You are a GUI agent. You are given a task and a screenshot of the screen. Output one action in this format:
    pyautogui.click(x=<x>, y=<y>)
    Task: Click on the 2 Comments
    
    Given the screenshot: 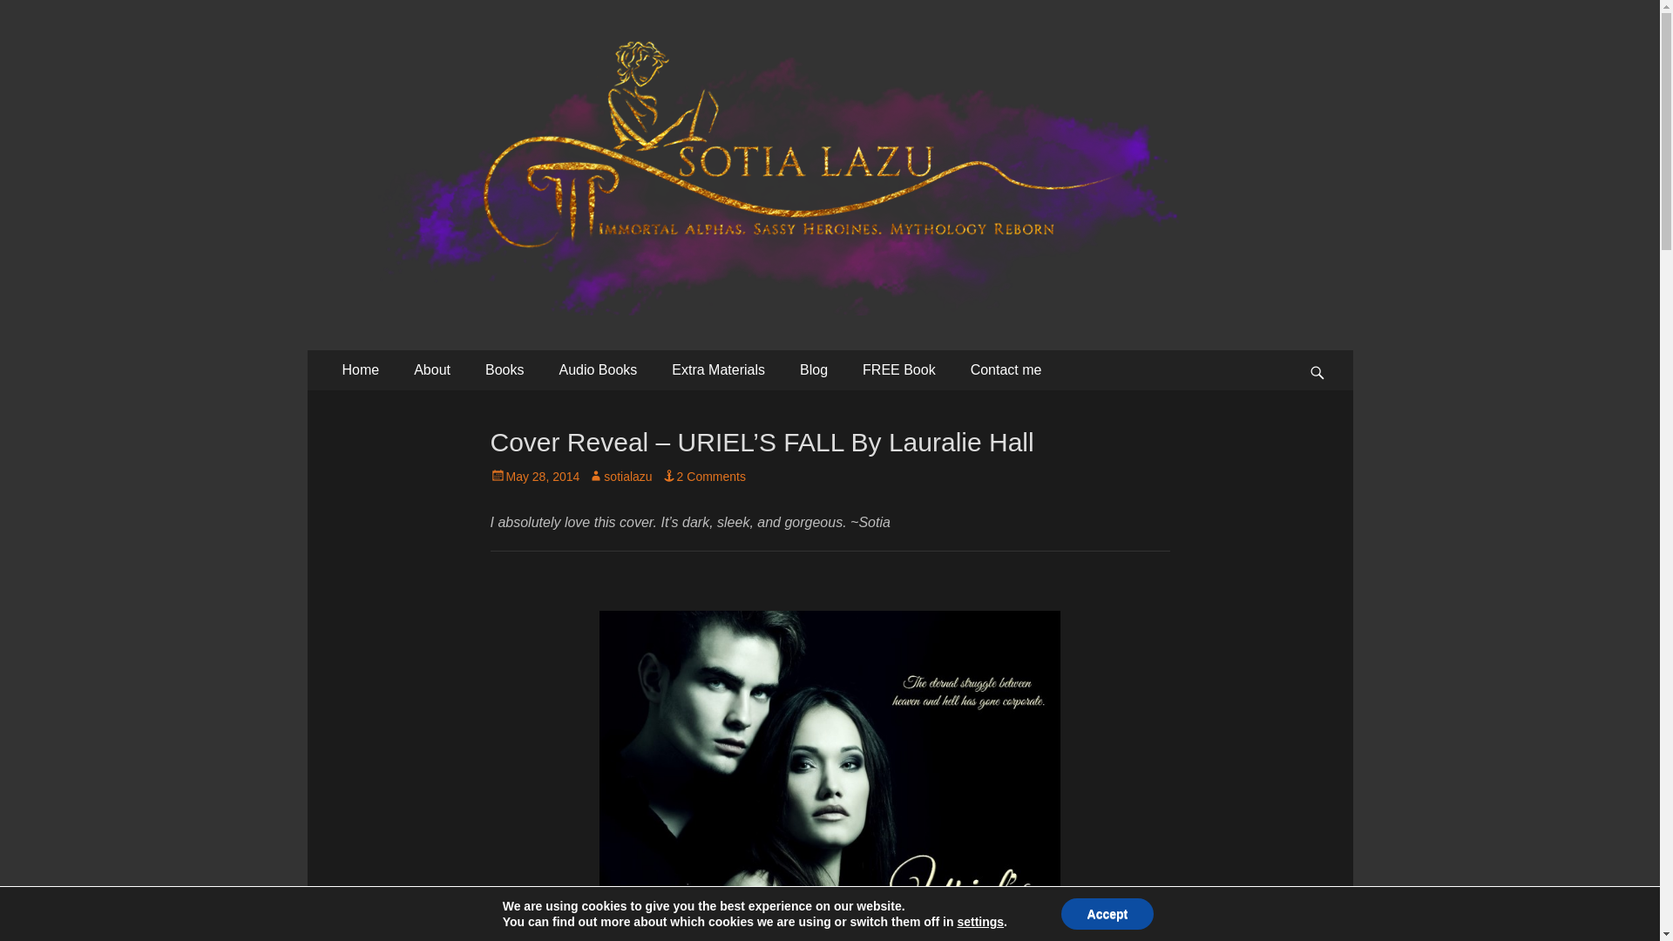 What is the action you would take?
    pyautogui.click(x=703, y=476)
    